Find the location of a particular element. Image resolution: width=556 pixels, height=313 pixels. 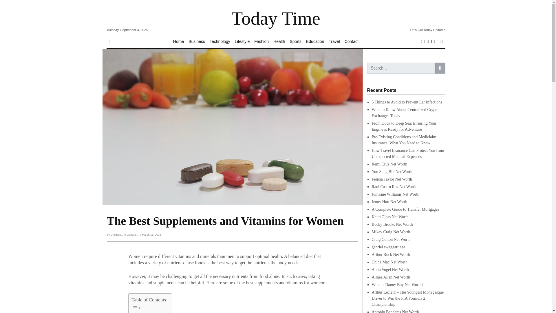

Fashion is located at coordinates (261, 42).